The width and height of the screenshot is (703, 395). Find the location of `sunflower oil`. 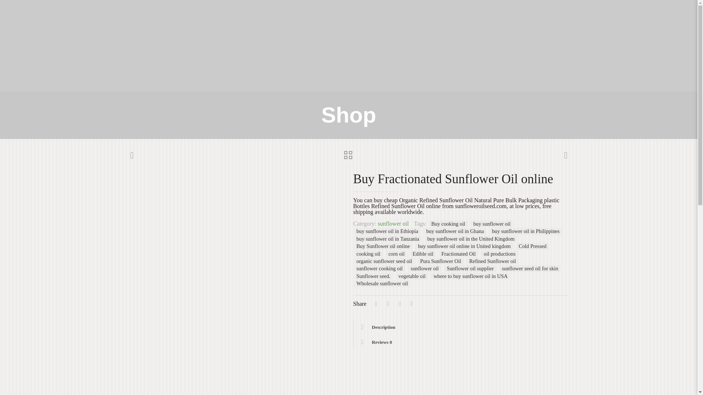

sunflower oil is located at coordinates (393, 223).